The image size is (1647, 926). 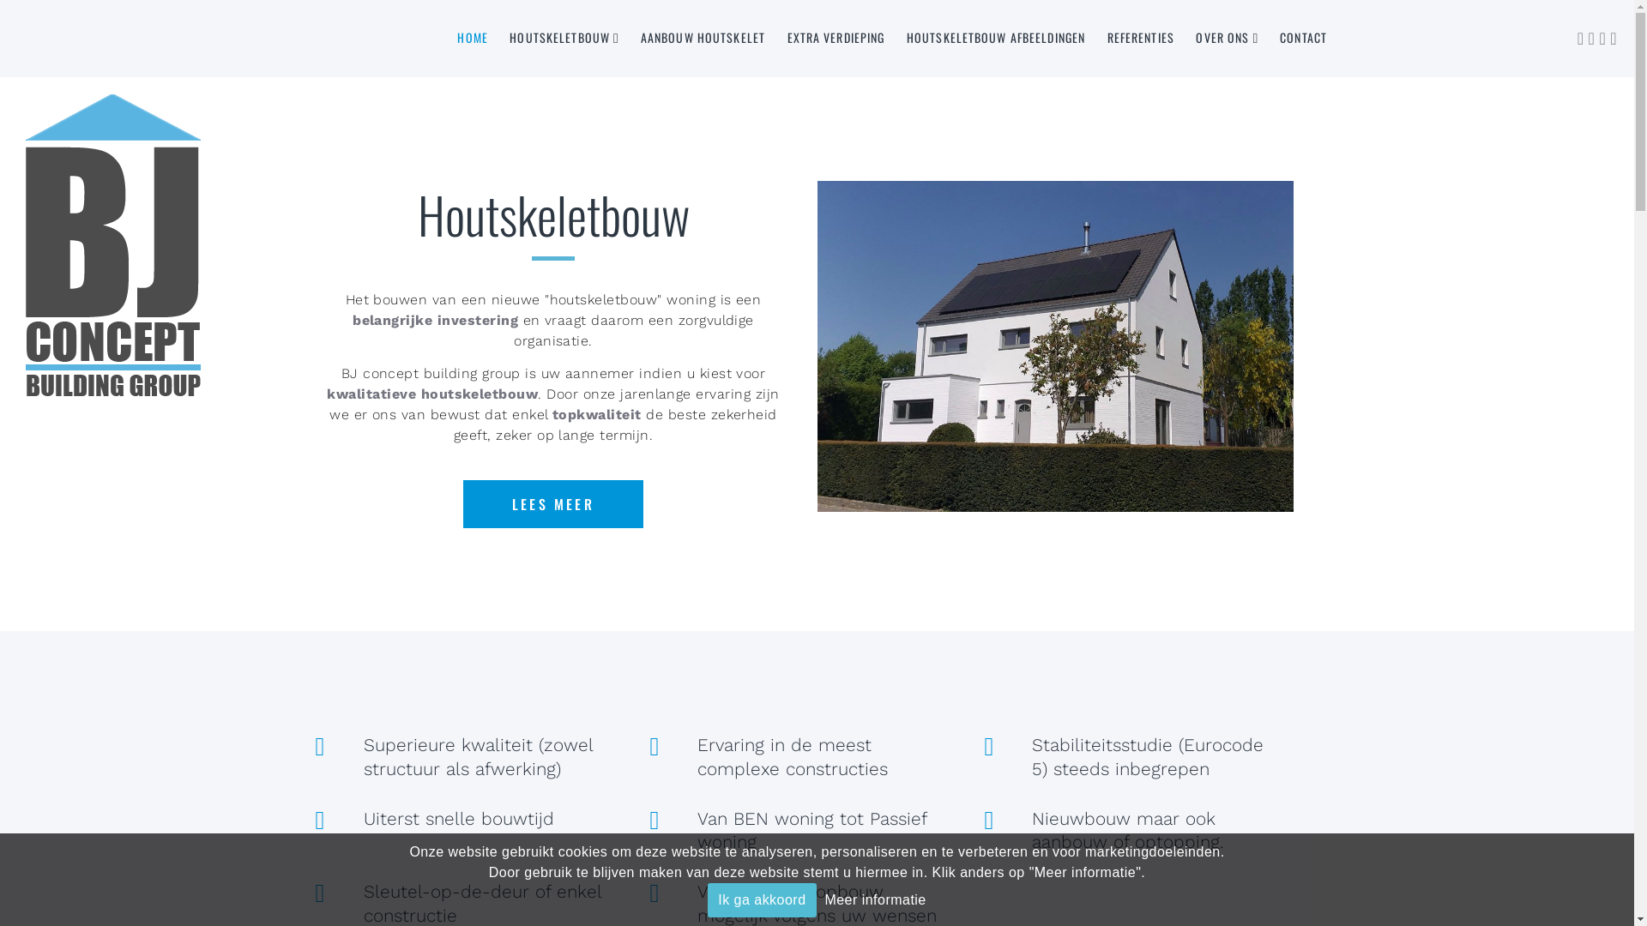 What do you see at coordinates (762, 900) in the screenshot?
I see `Ik ga akkoord` at bounding box center [762, 900].